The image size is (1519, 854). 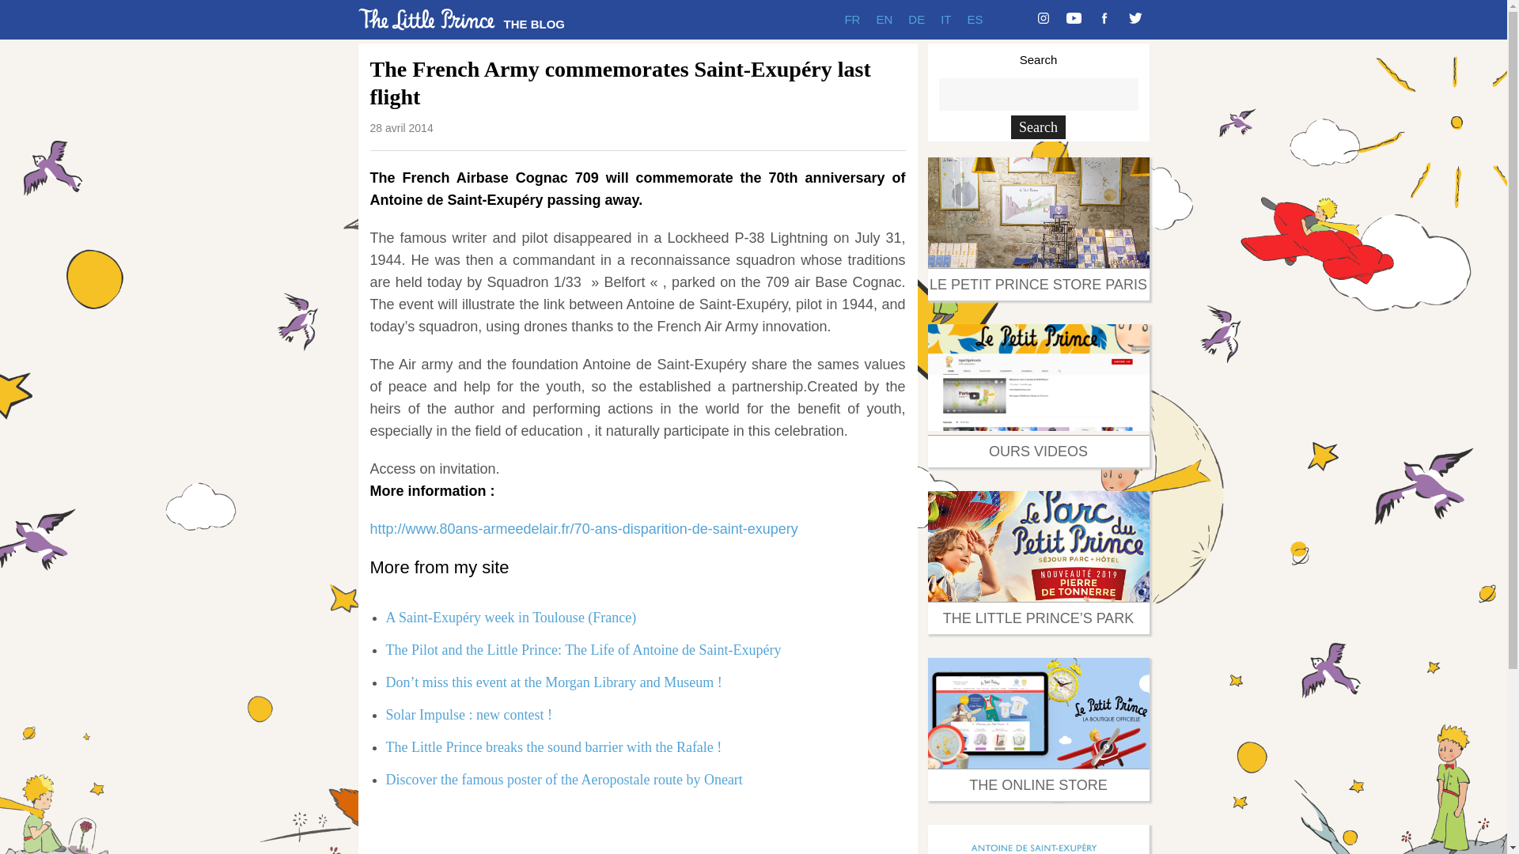 What do you see at coordinates (1104, 19) in the screenshot?
I see `Facebook` at bounding box center [1104, 19].